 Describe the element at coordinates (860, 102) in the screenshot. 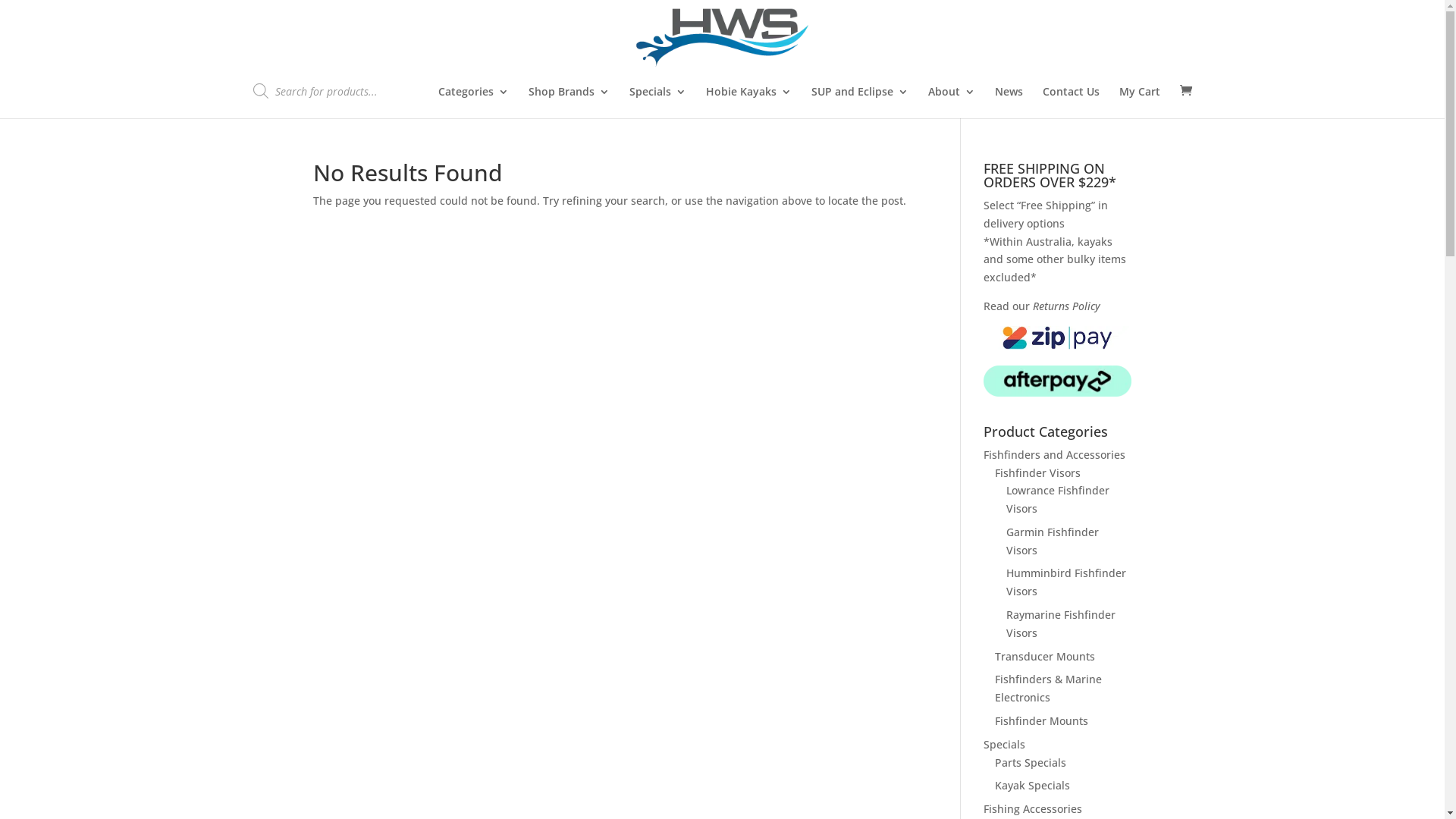

I see `SUP and Eclipse` at that location.